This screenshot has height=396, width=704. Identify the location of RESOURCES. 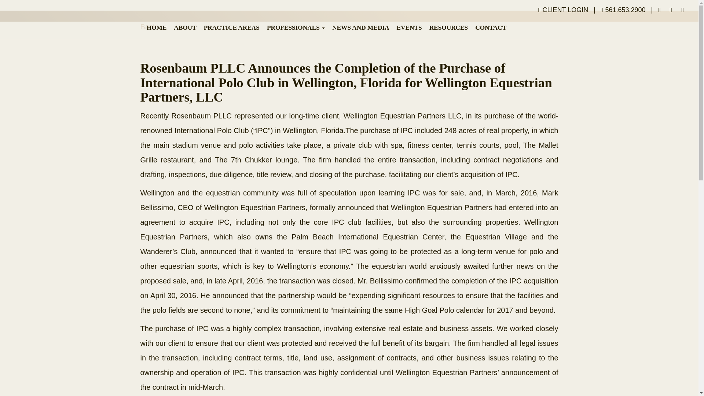
(449, 27).